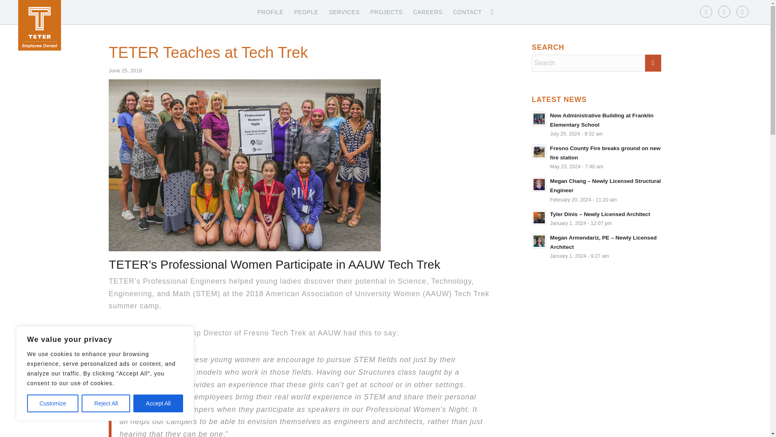 The image size is (776, 437). Describe the element at coordinates (601, 120) in the screenshot. I see `New Administrative Building at Franklin Elementary School` at that location.